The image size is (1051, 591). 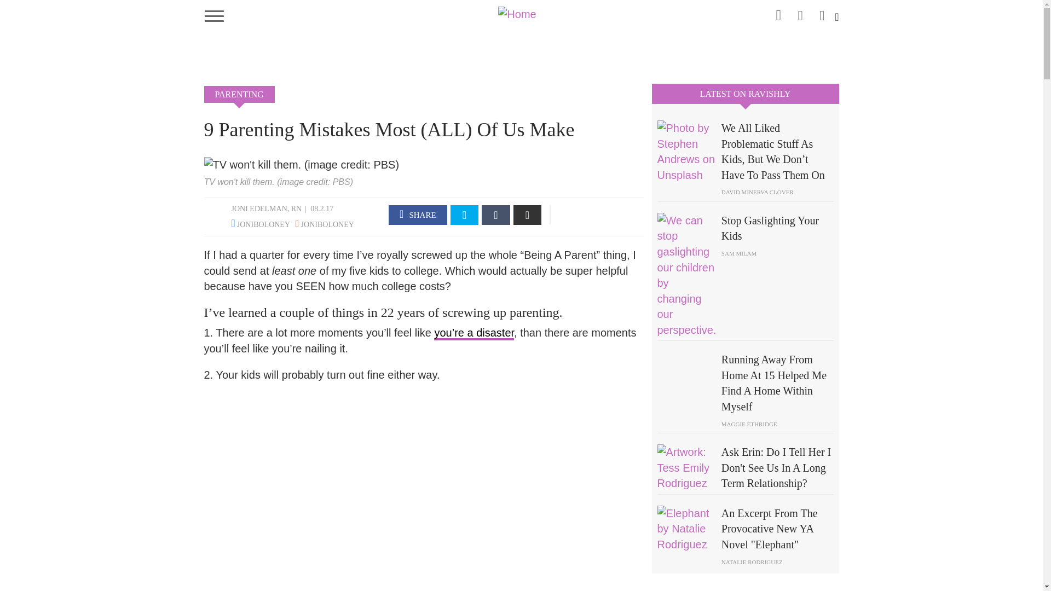 I want to click on SHARE, so click(x=418, y=215).